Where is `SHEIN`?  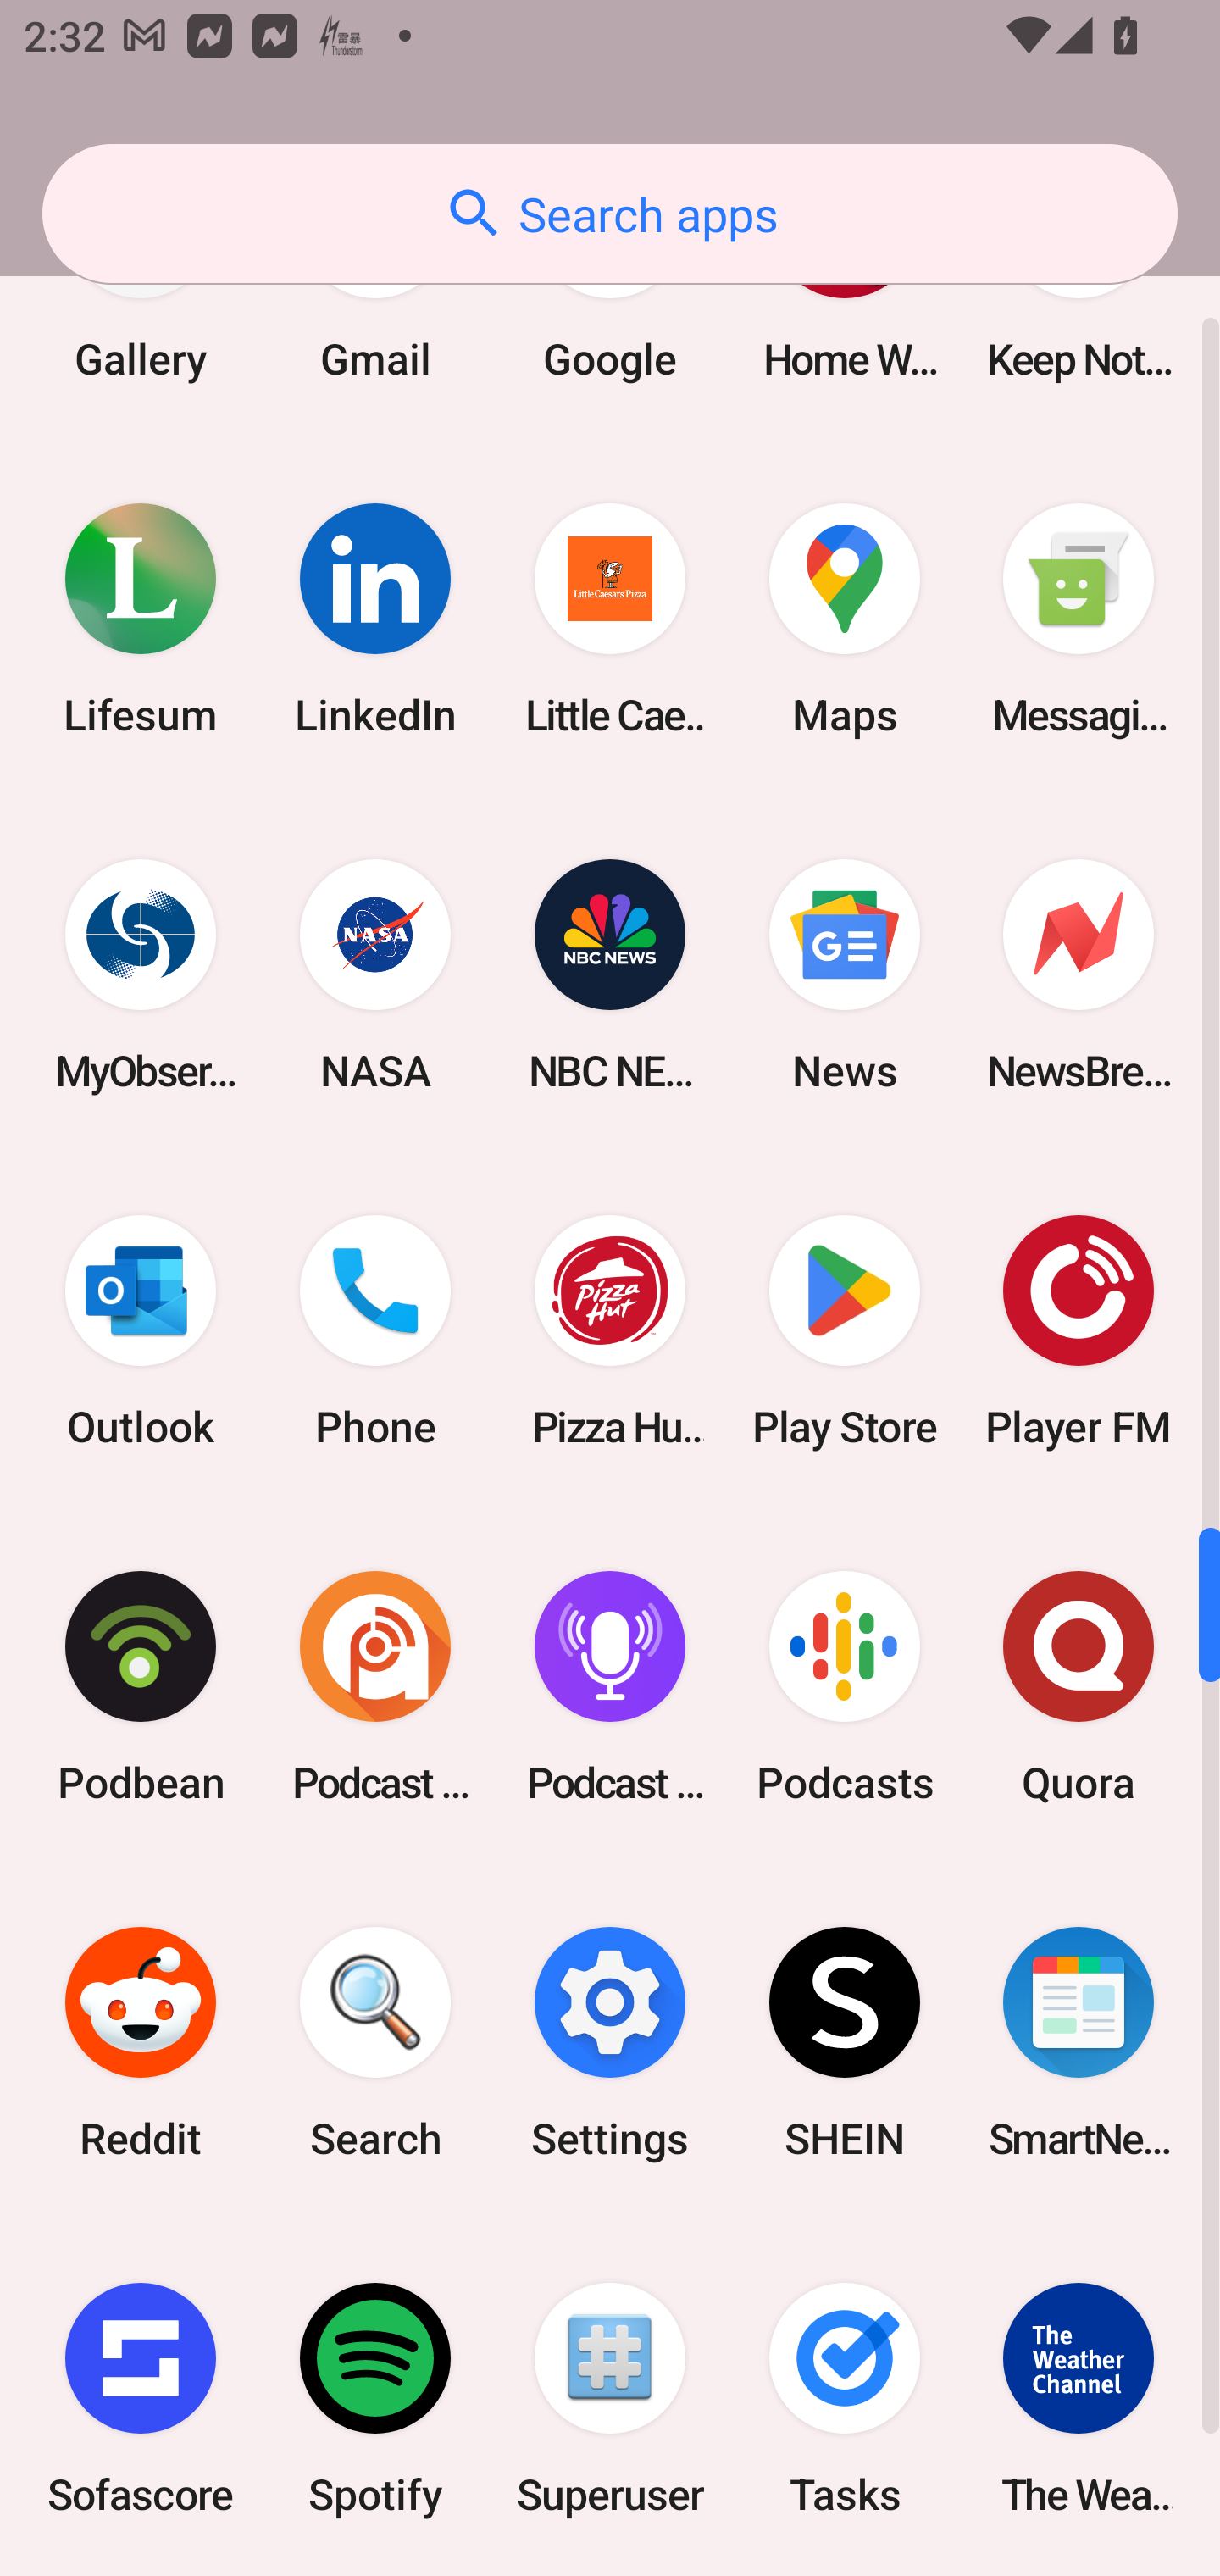
SHEIN is located at coordinates (844, 2042).